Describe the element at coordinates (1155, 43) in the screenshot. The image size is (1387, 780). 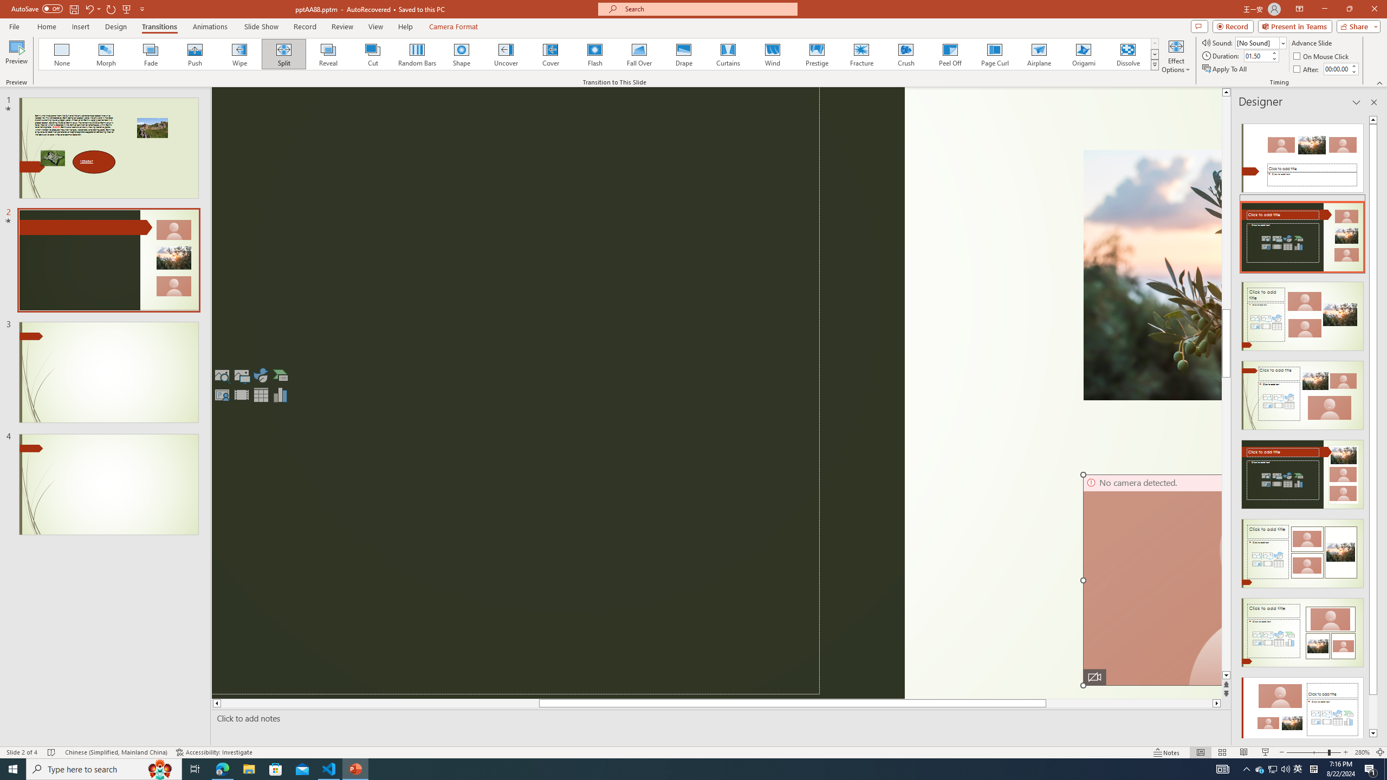
I see `Row up` at that location.